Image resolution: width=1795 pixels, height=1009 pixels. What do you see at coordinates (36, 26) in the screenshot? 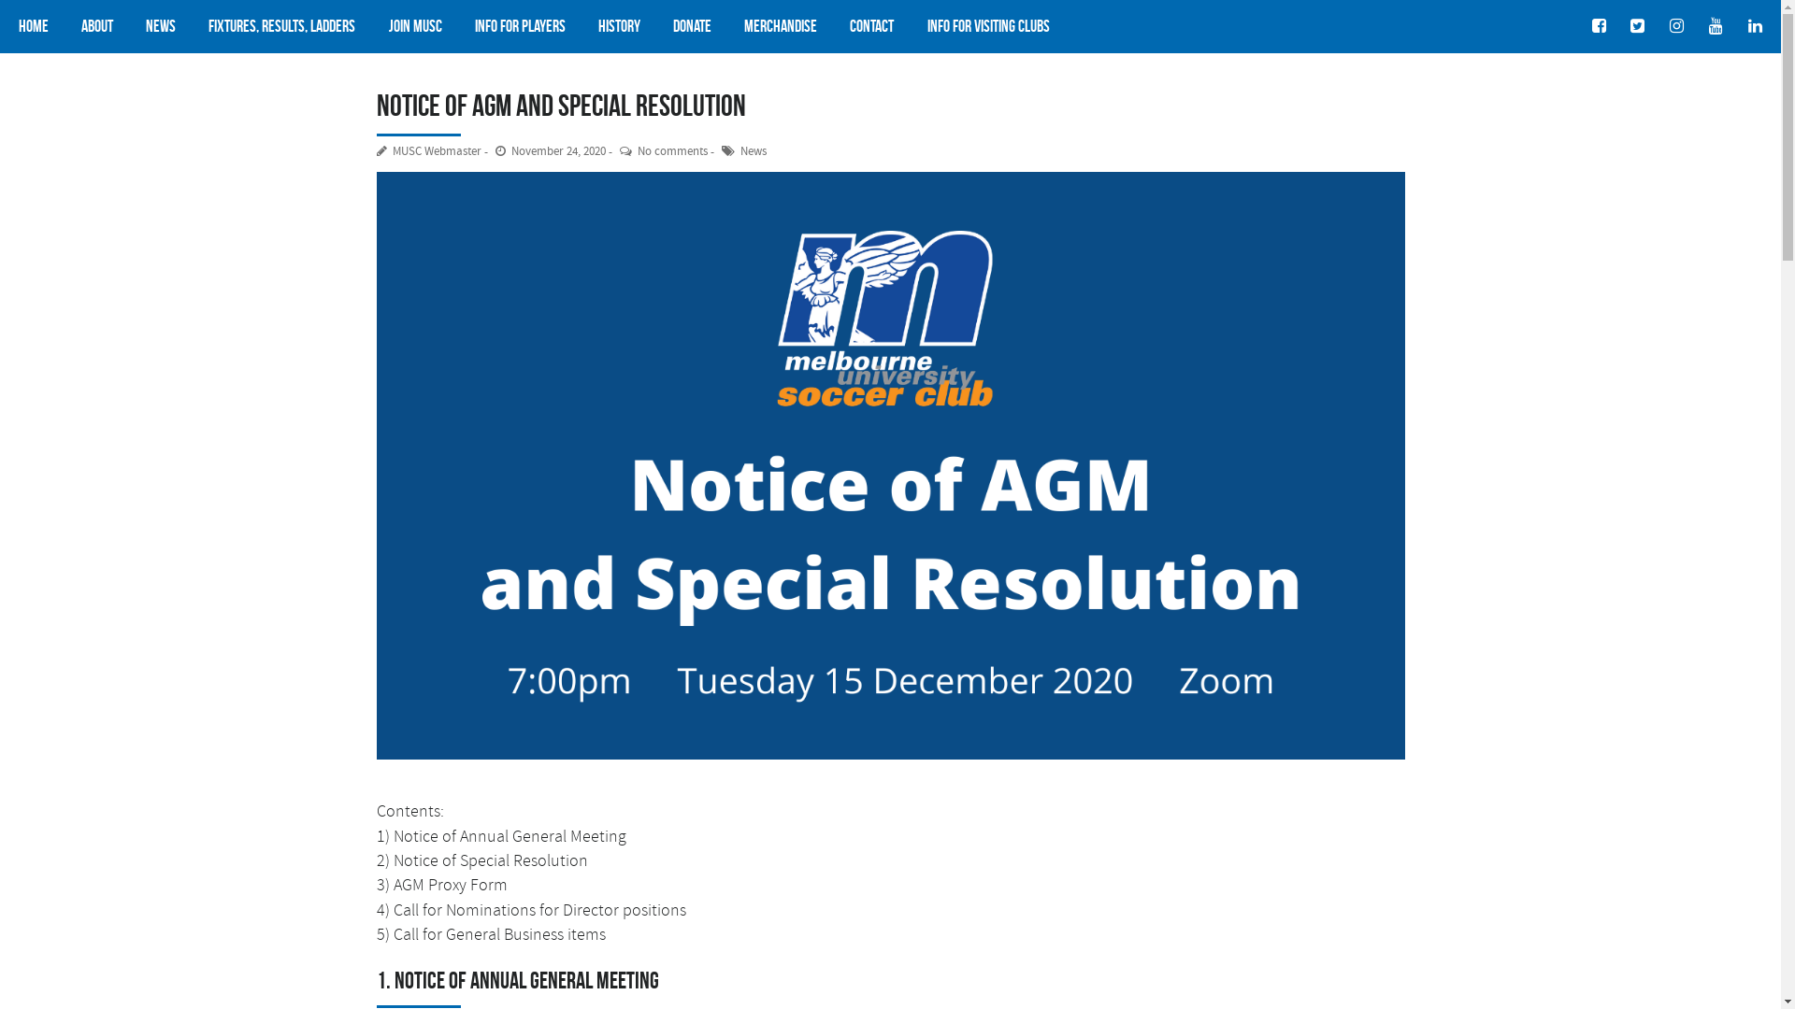
I see `Home` at bounding box center [36, 26].